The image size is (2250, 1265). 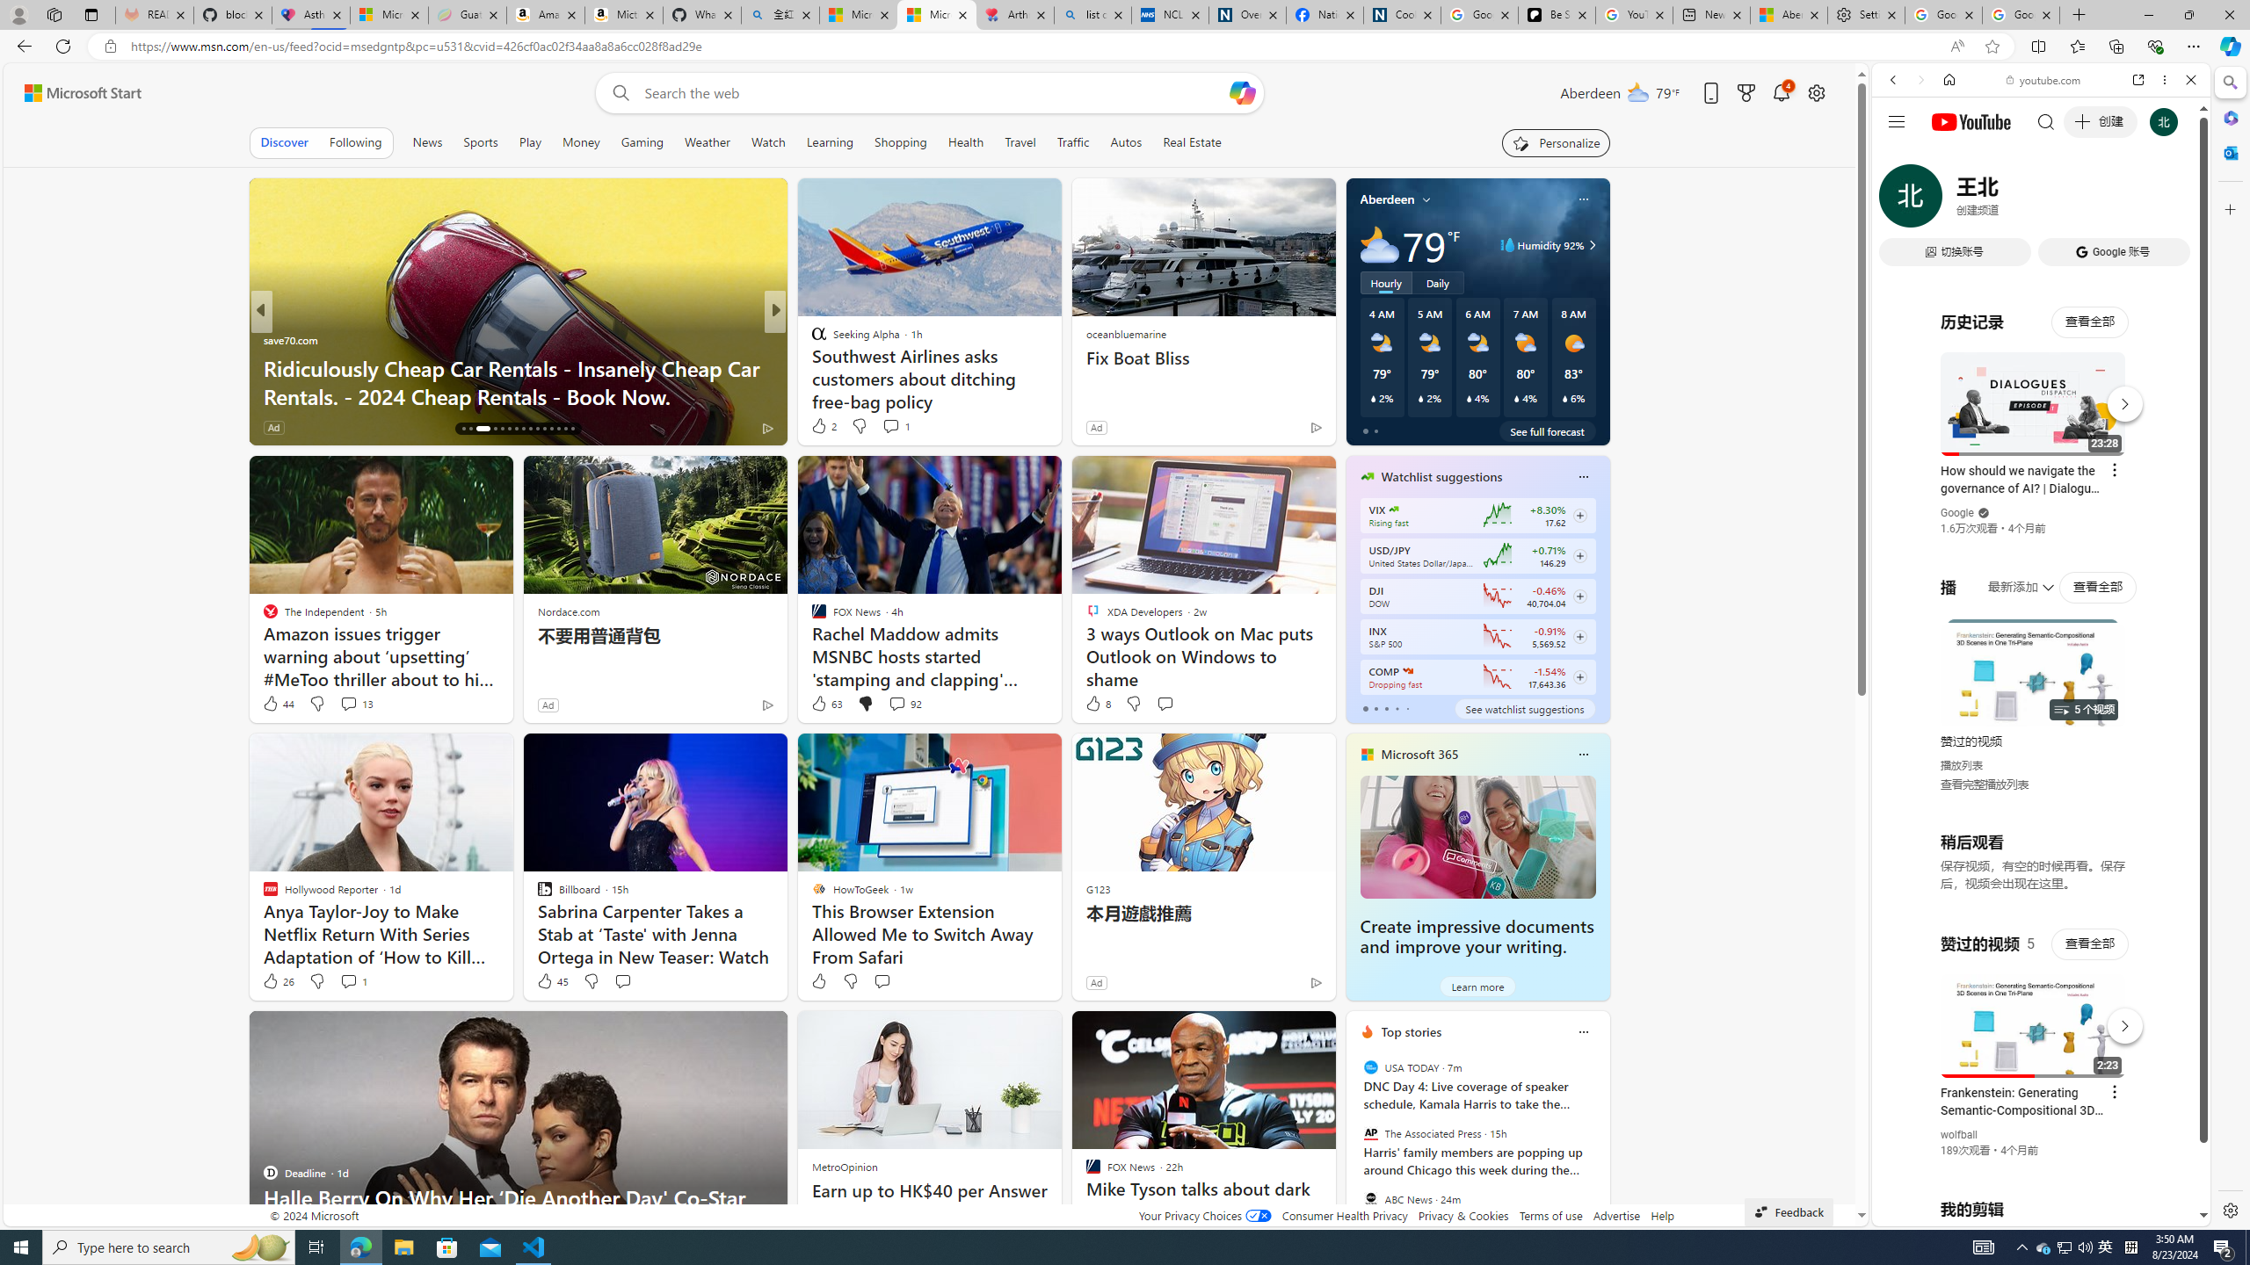 What do you see at coordinates (891, 427) in the screenshot?
I see `View comments 25 Comment` at bounding box center [891, 427].